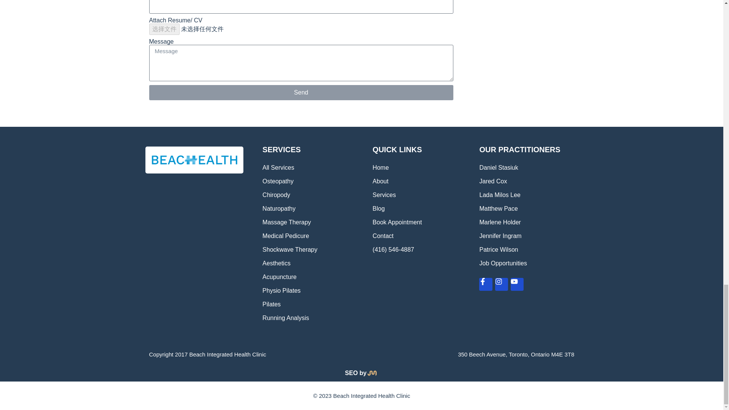 The height and width of the screenshot is (410, 729). What do you see at coordinates (310, 181) in the screenshot?
I see `Osteopathy` at bounding box center [310, 181].